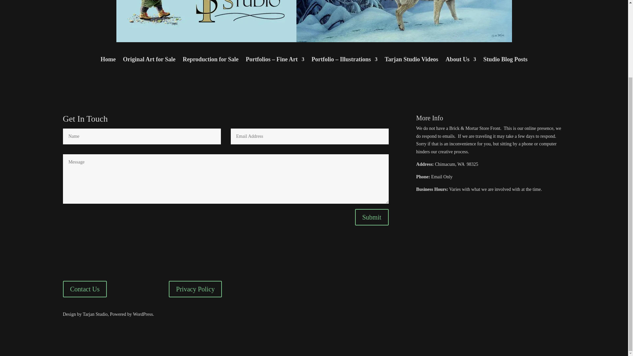  I want to click on Studio Blog Posts, so click(505, 61).